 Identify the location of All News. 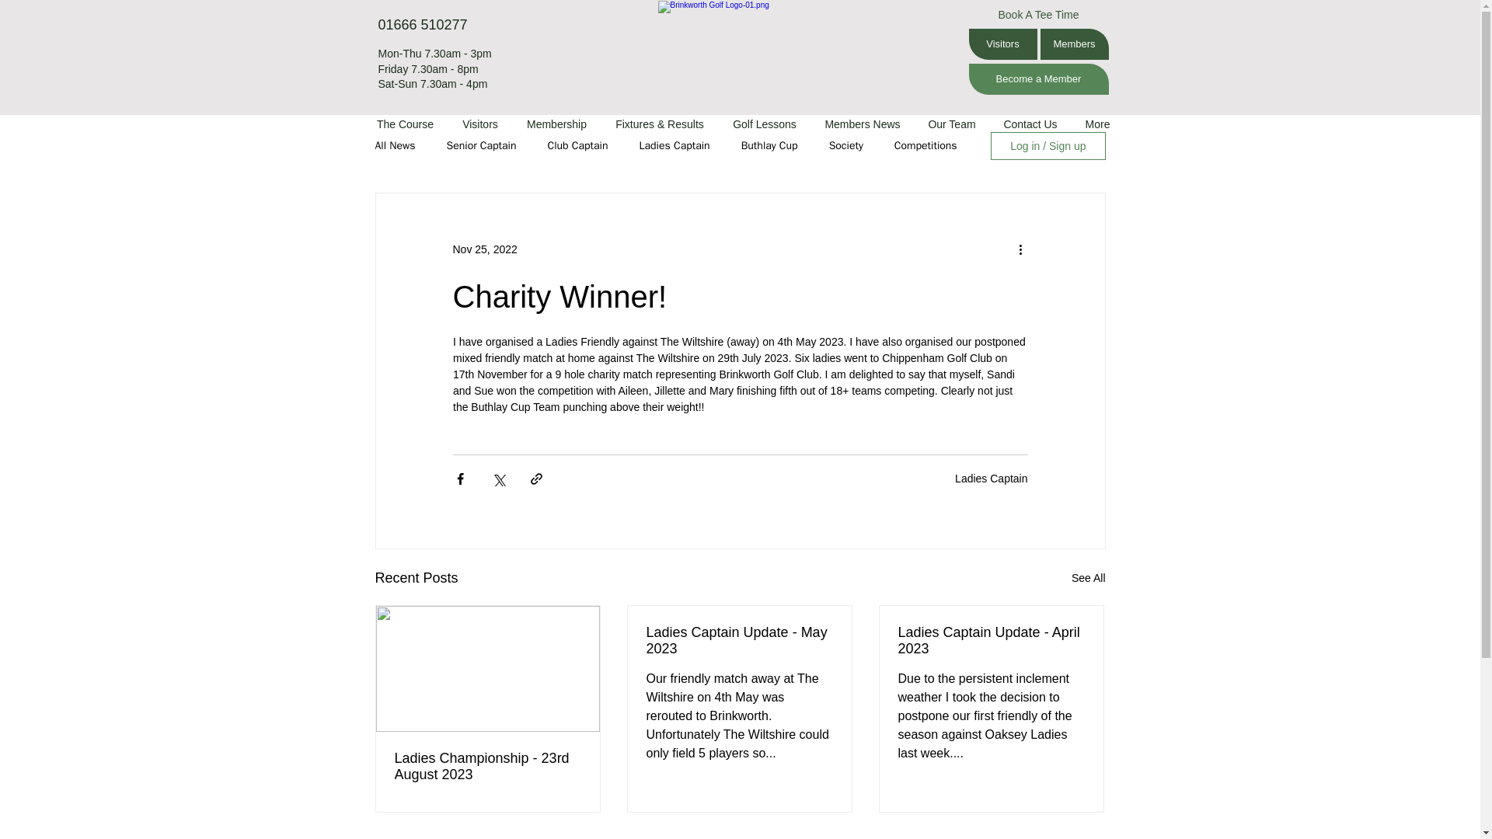
(394, 146).